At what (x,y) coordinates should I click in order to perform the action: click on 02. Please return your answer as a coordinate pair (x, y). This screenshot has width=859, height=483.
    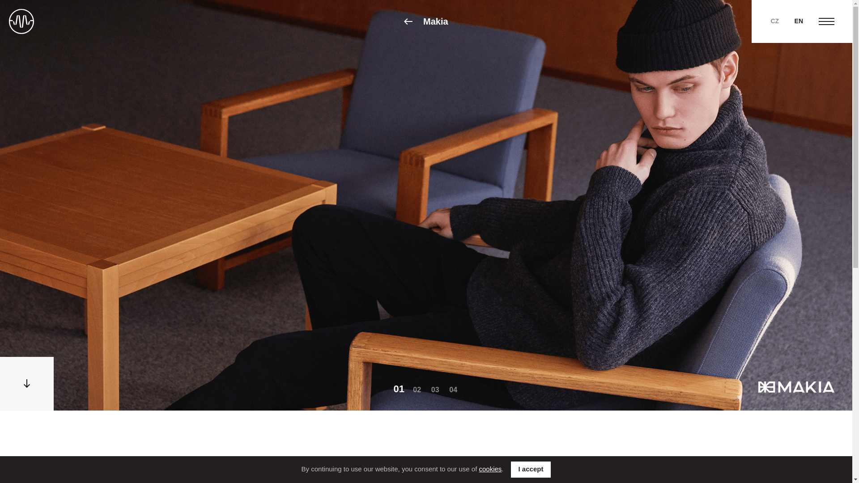
    Looking at the image, I should click on (417, 390).